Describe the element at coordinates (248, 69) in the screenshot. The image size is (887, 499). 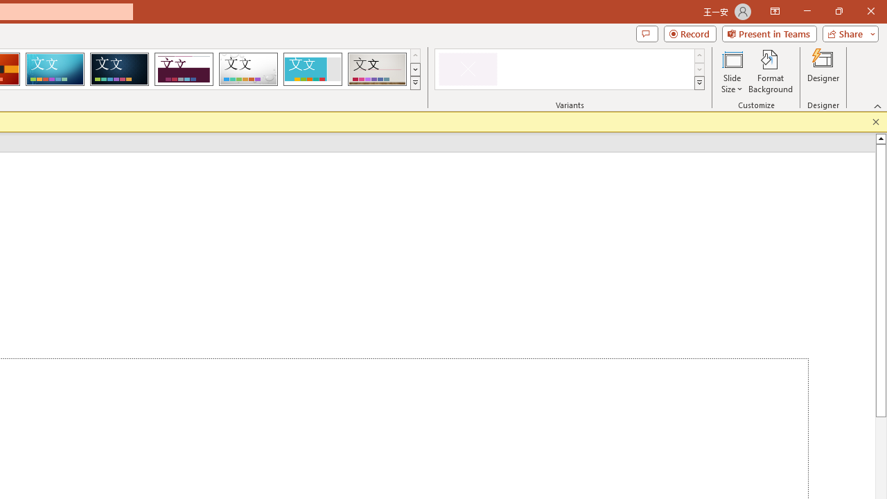
I see `Droplet` at that location.